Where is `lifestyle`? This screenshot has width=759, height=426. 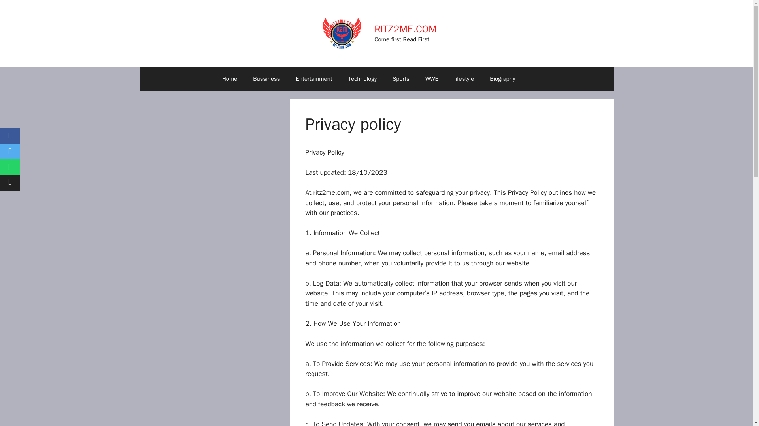 lifestyle is located at coordinates (464, 79).